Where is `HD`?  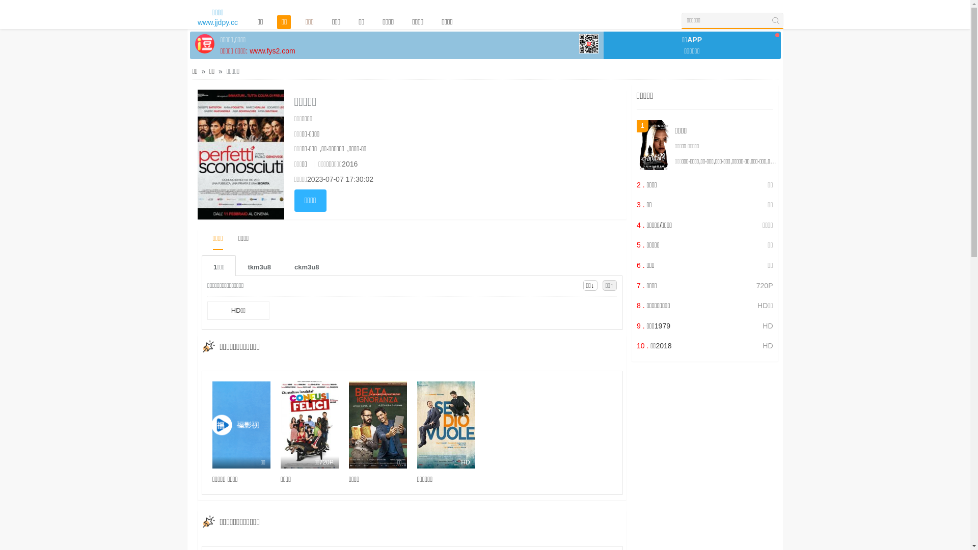 HD is located at coordinates (446, 425).